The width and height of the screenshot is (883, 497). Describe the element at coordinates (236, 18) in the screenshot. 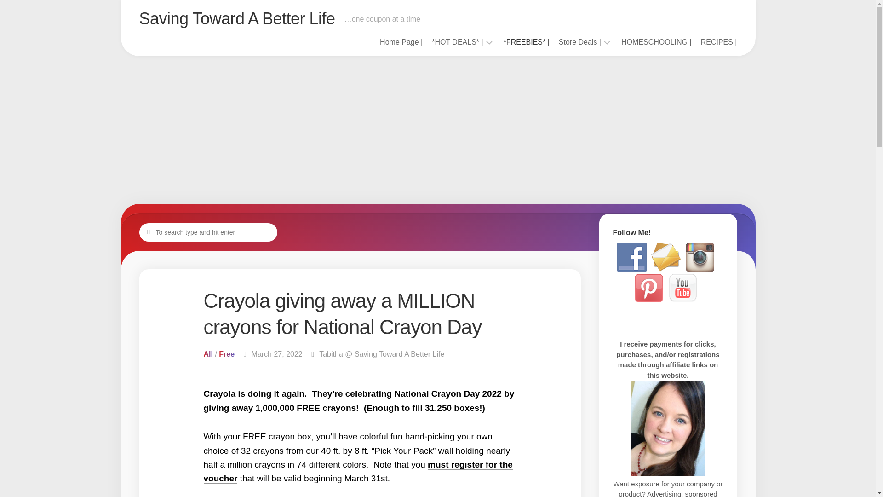

I see `Saving Toward A Better Life` at that location.